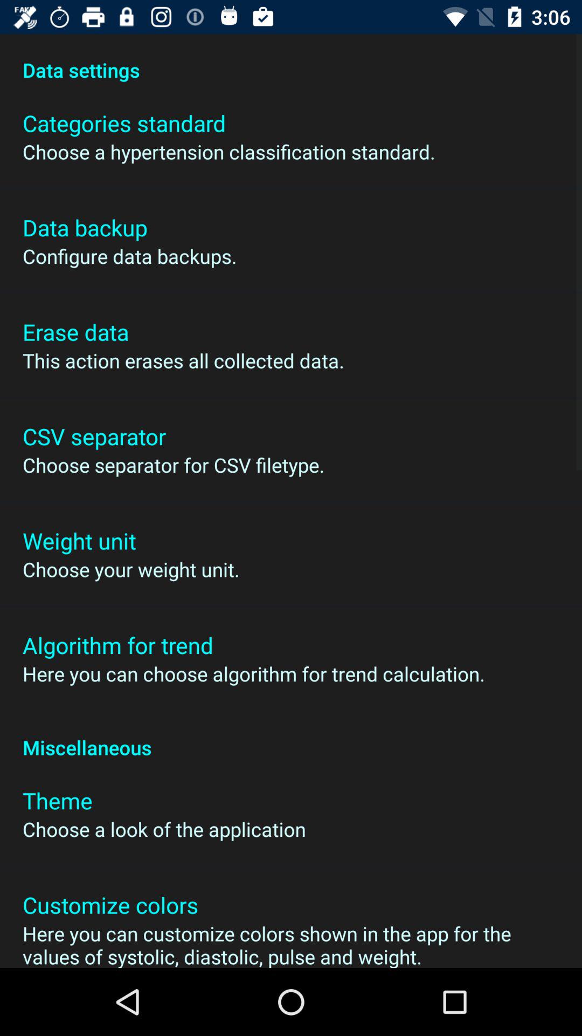 The height and width of the screenshot is (1036, 582). What do you see at coordinates (75, 331) in the screenshot?
I see `tap icon below configure data backups.` at bounding box center [75, 331].